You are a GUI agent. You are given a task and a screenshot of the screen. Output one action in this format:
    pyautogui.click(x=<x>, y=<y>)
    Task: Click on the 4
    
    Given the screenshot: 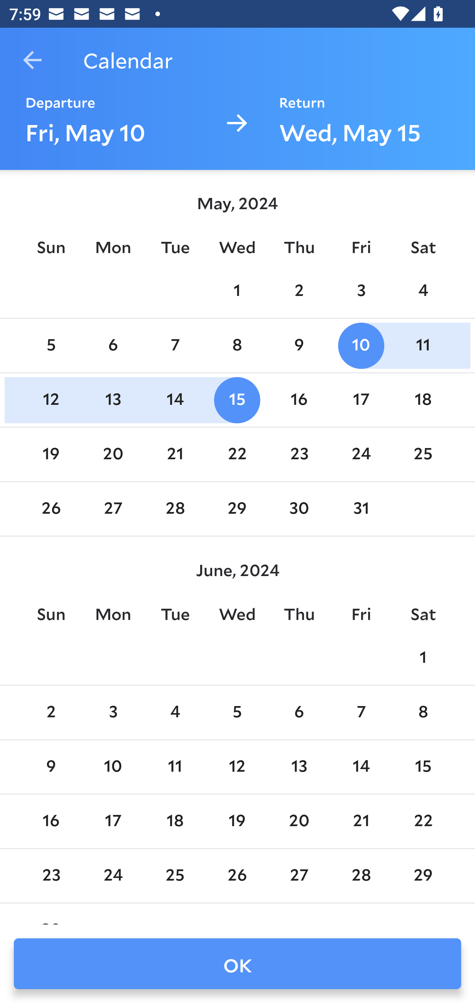 What is the action you would take?
    pyautogui.click(x=175, y=713)
    